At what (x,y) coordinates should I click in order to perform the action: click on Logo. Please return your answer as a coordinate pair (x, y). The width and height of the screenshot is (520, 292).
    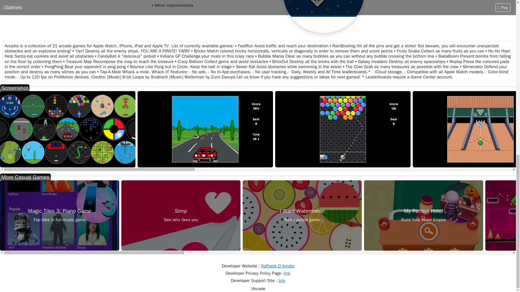
    Looking at the image, I should click on (97, 203).